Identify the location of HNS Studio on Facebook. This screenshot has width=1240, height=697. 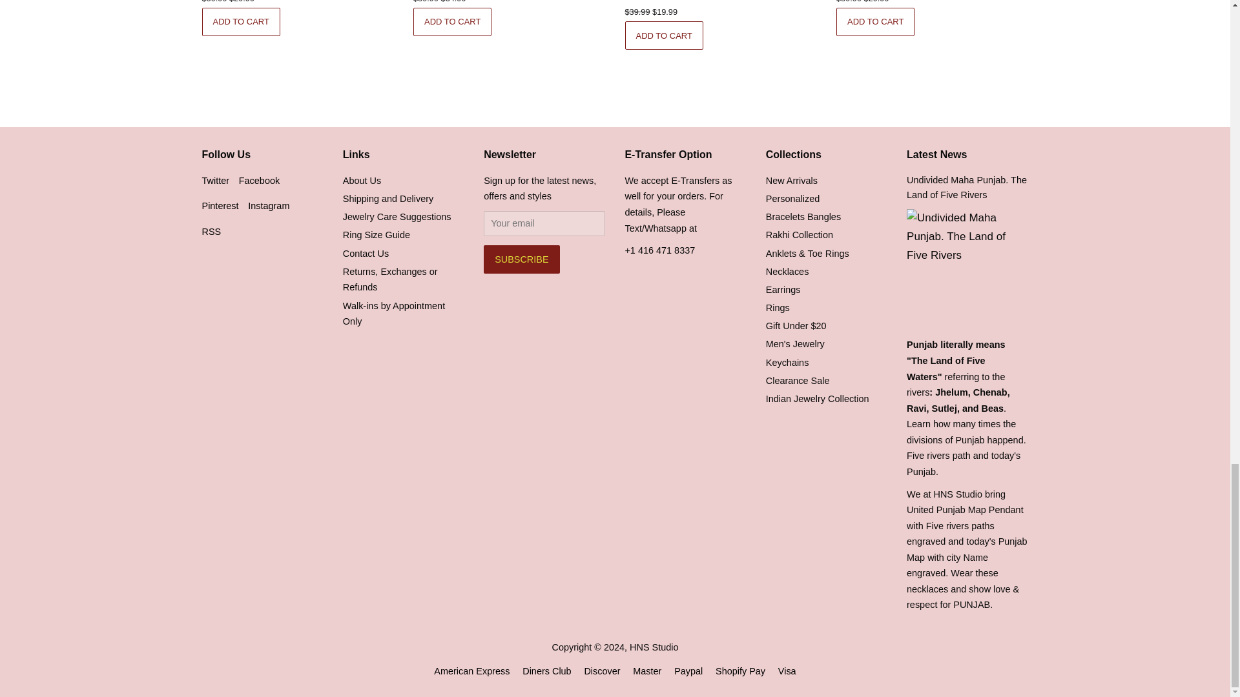
(260, 181).